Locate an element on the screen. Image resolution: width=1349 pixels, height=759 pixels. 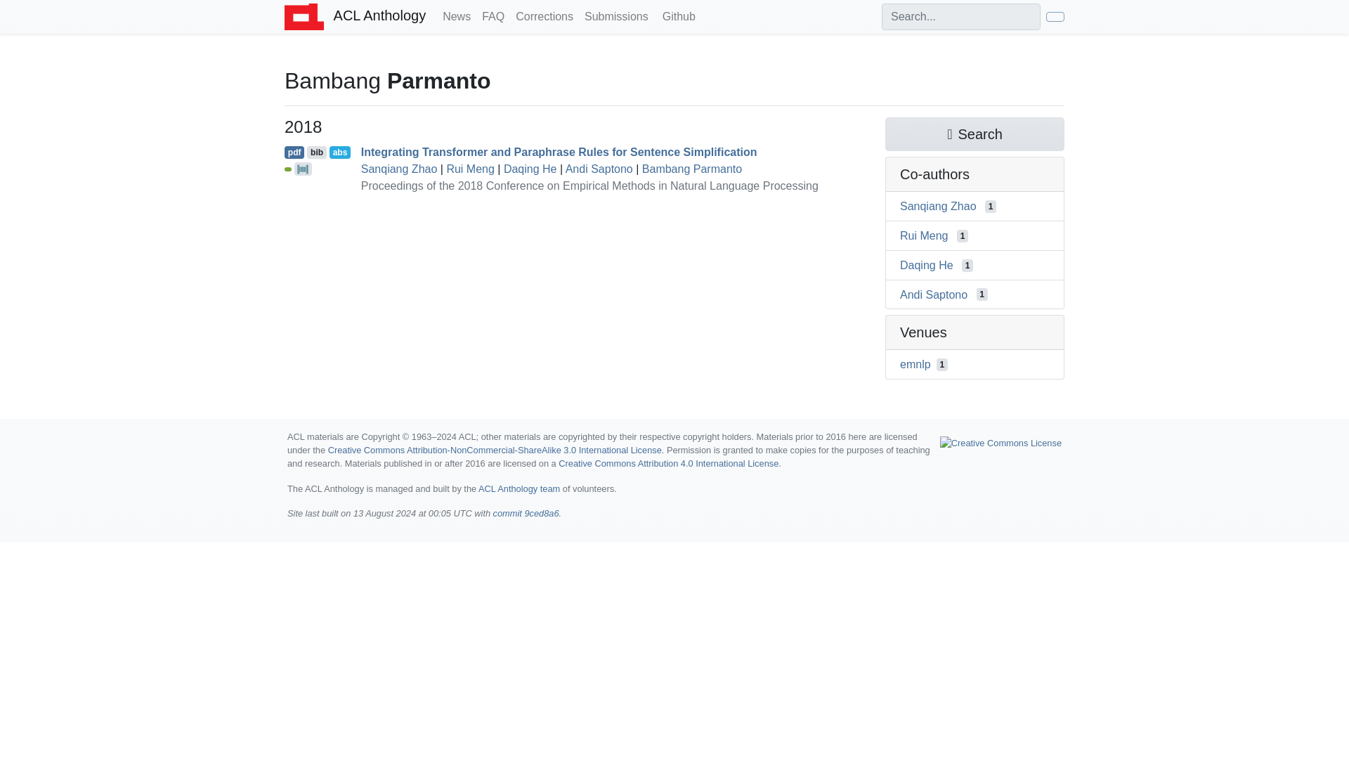
Creative Commons Attribution 4.0 International License is located at coordinates (667, 464).